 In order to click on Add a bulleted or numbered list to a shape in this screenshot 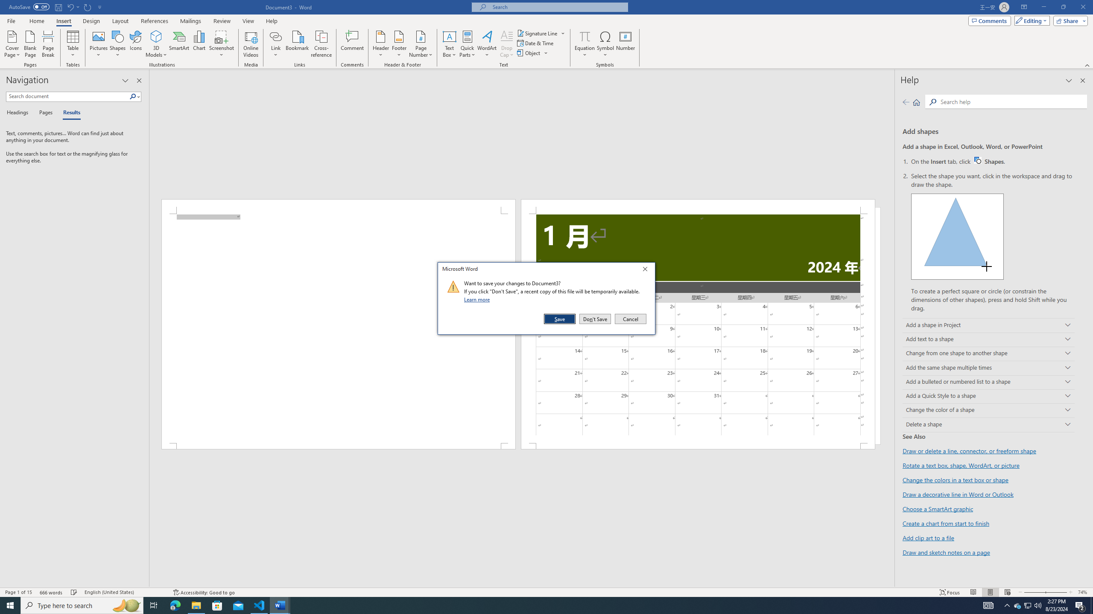, I will do `click(988, 382)`.